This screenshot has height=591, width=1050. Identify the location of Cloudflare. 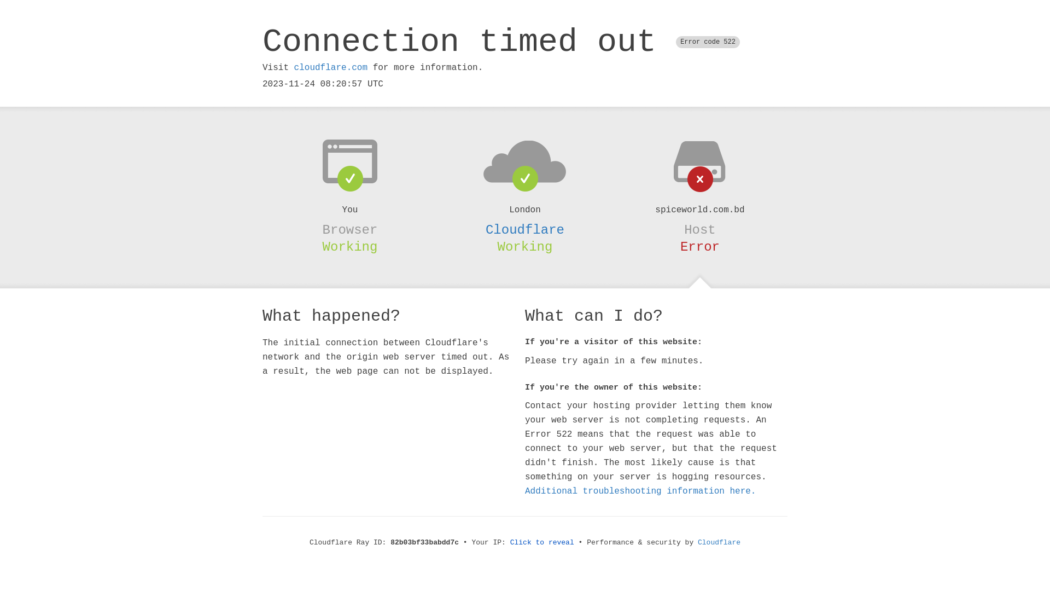
(719, 543).